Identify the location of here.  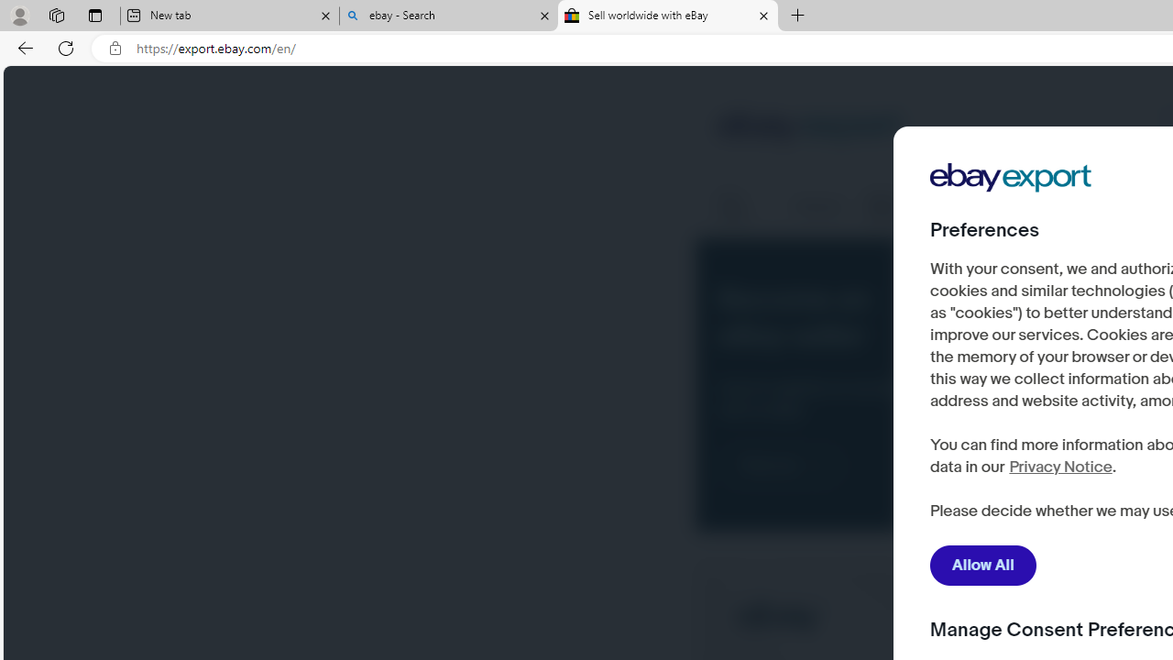
(1016, 458).